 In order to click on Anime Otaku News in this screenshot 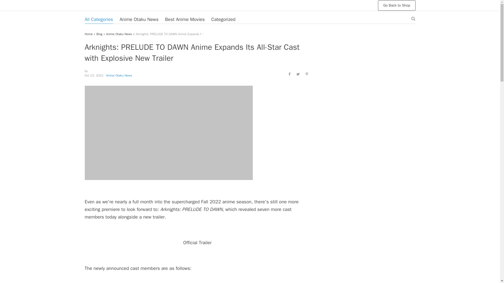, I will do `click(119, 75)`.